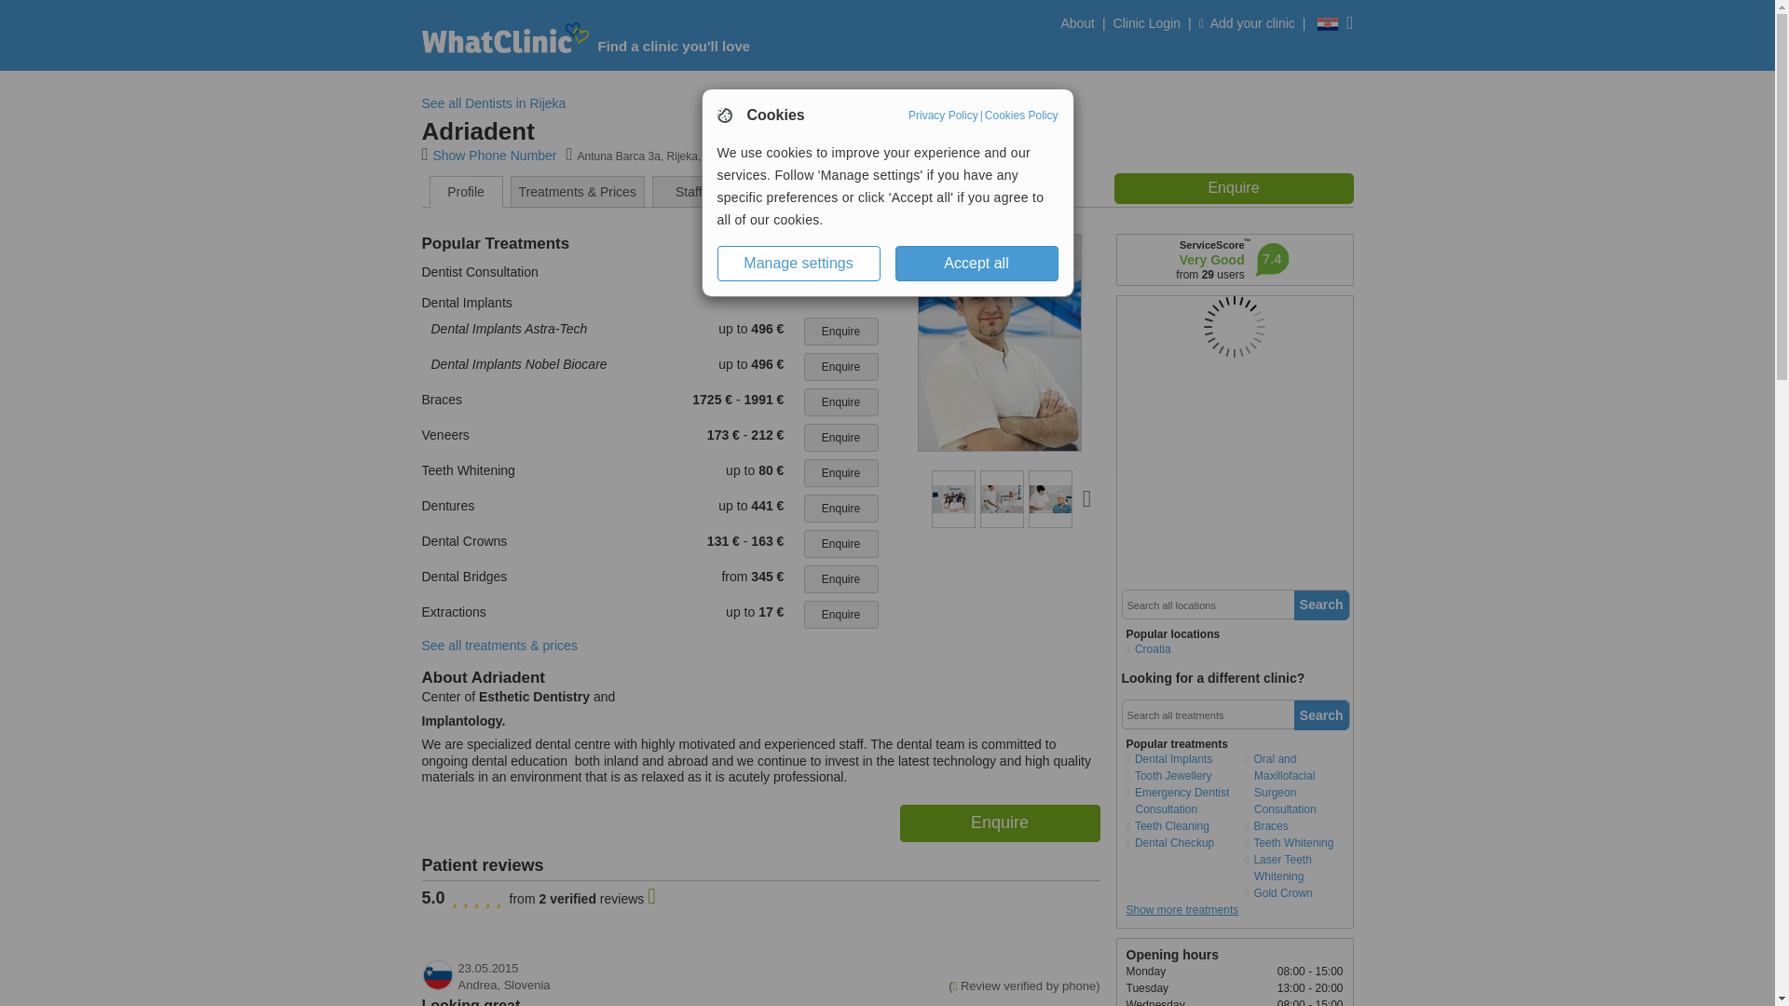 This screenshot has height=1006, width=1789. What do you see at coordinates (1178, 801) in the screenshot?
I see `Emergency Dentist Consultation` at bounding box center [1178, 801].